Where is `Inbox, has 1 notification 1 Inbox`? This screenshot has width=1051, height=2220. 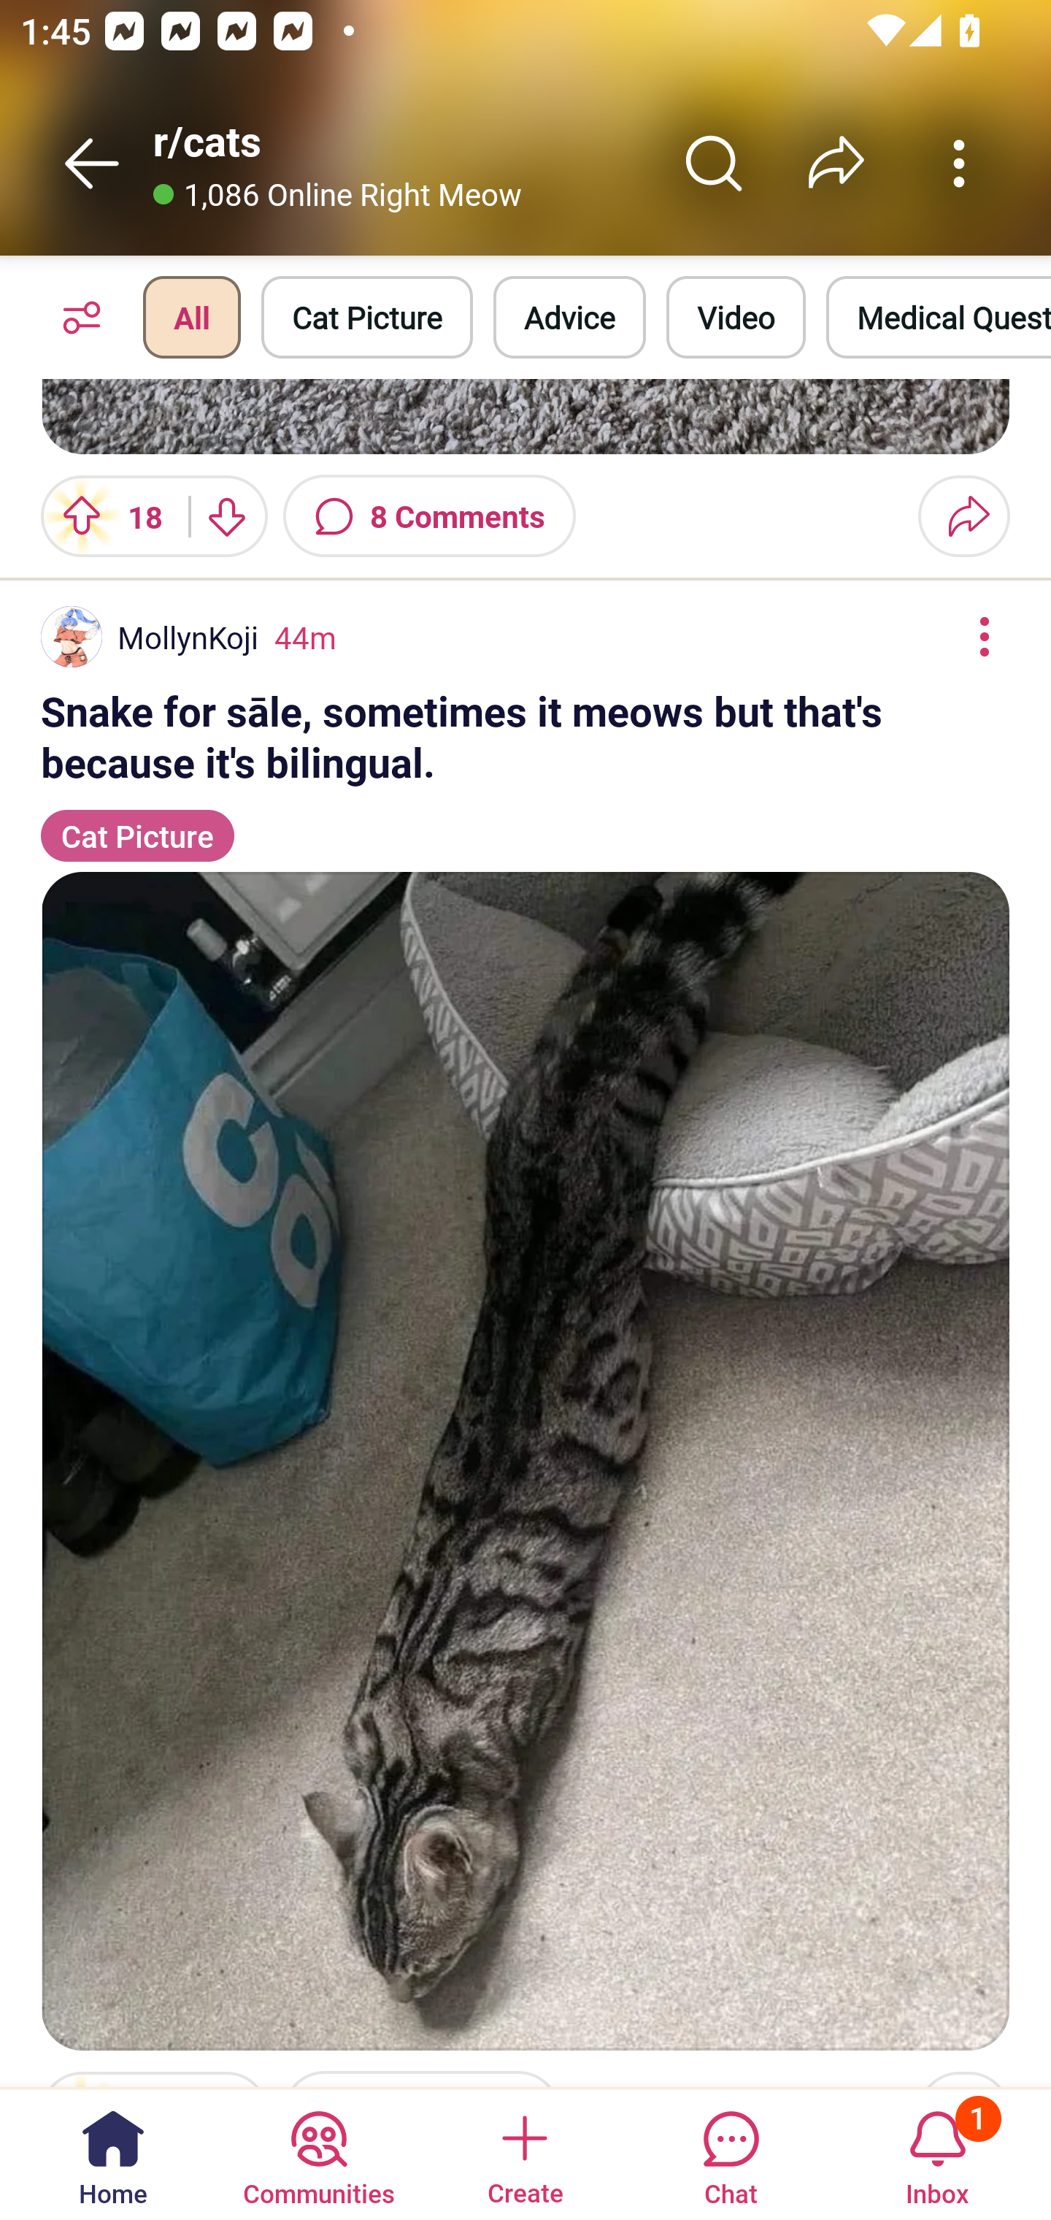
Inbox, has 1 notification 1 Inbox is located at coordinates (937, 2153).